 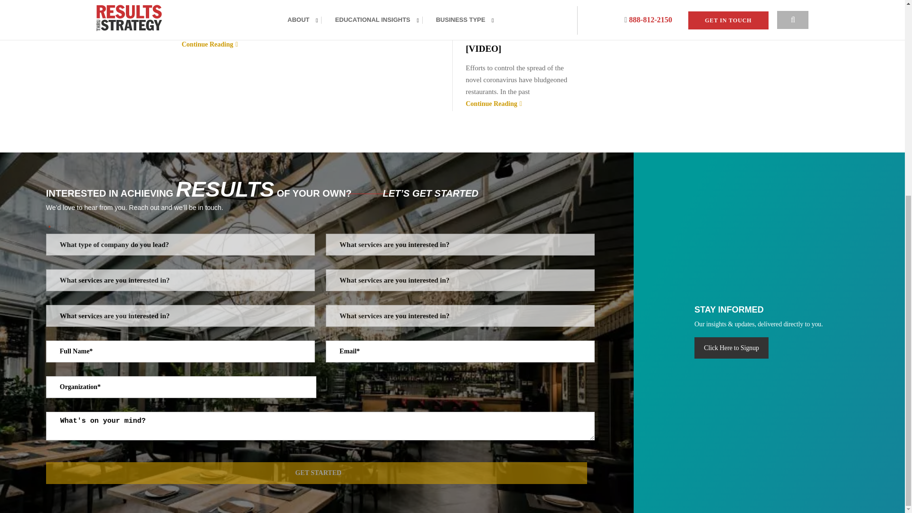 What do you see at coordinates (488, 2) in the screenshot?
I see `COVID-19` at bounding box center [488, 2].